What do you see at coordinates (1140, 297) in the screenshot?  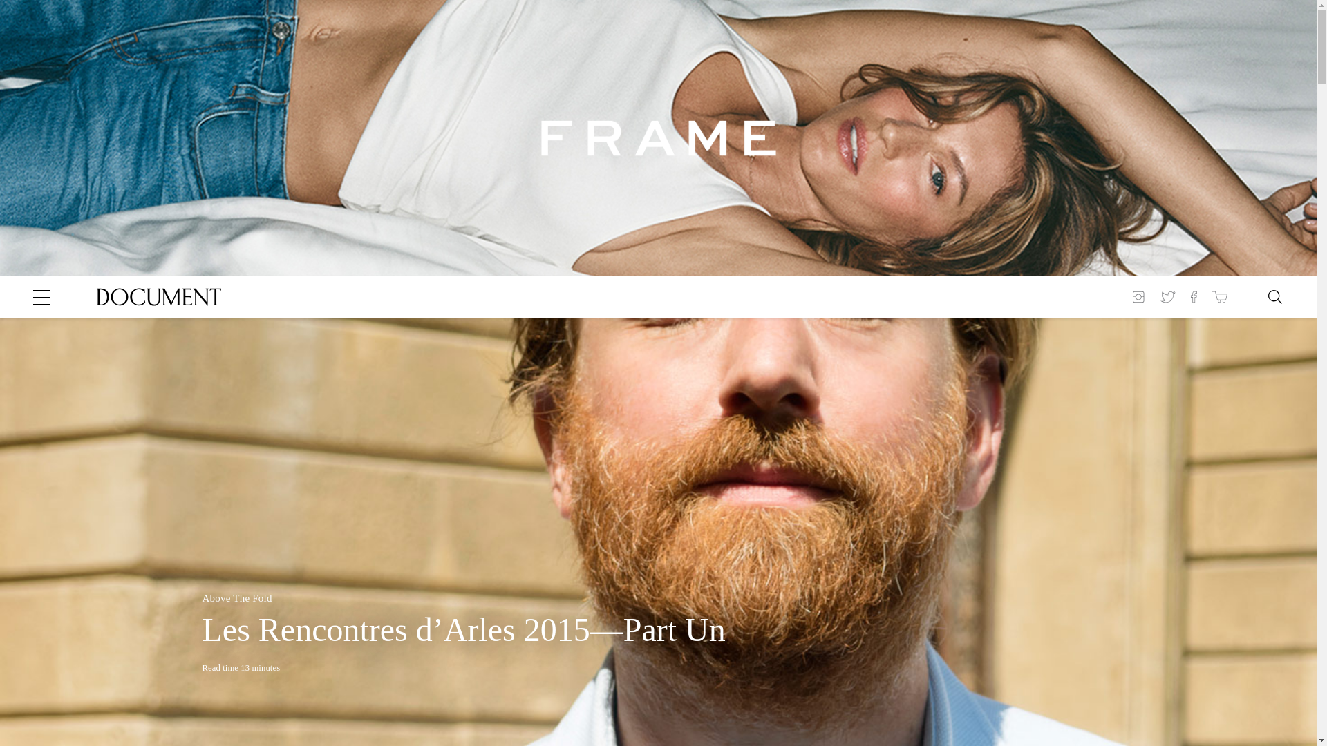 I see `Follow on Instagram` at bounding box center [1140, 297].